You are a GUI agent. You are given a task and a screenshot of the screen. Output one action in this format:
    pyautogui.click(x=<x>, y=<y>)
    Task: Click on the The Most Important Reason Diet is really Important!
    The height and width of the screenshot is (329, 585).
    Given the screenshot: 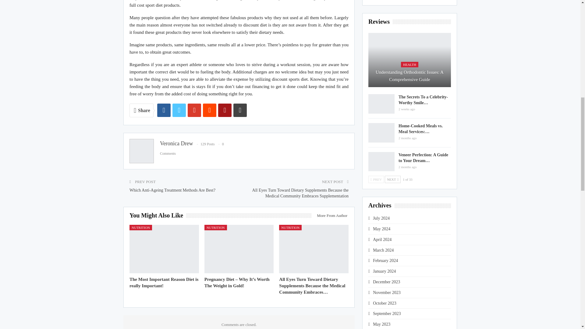 What is the action you would take?
    pyautogui.click(x=164, y=283)
    